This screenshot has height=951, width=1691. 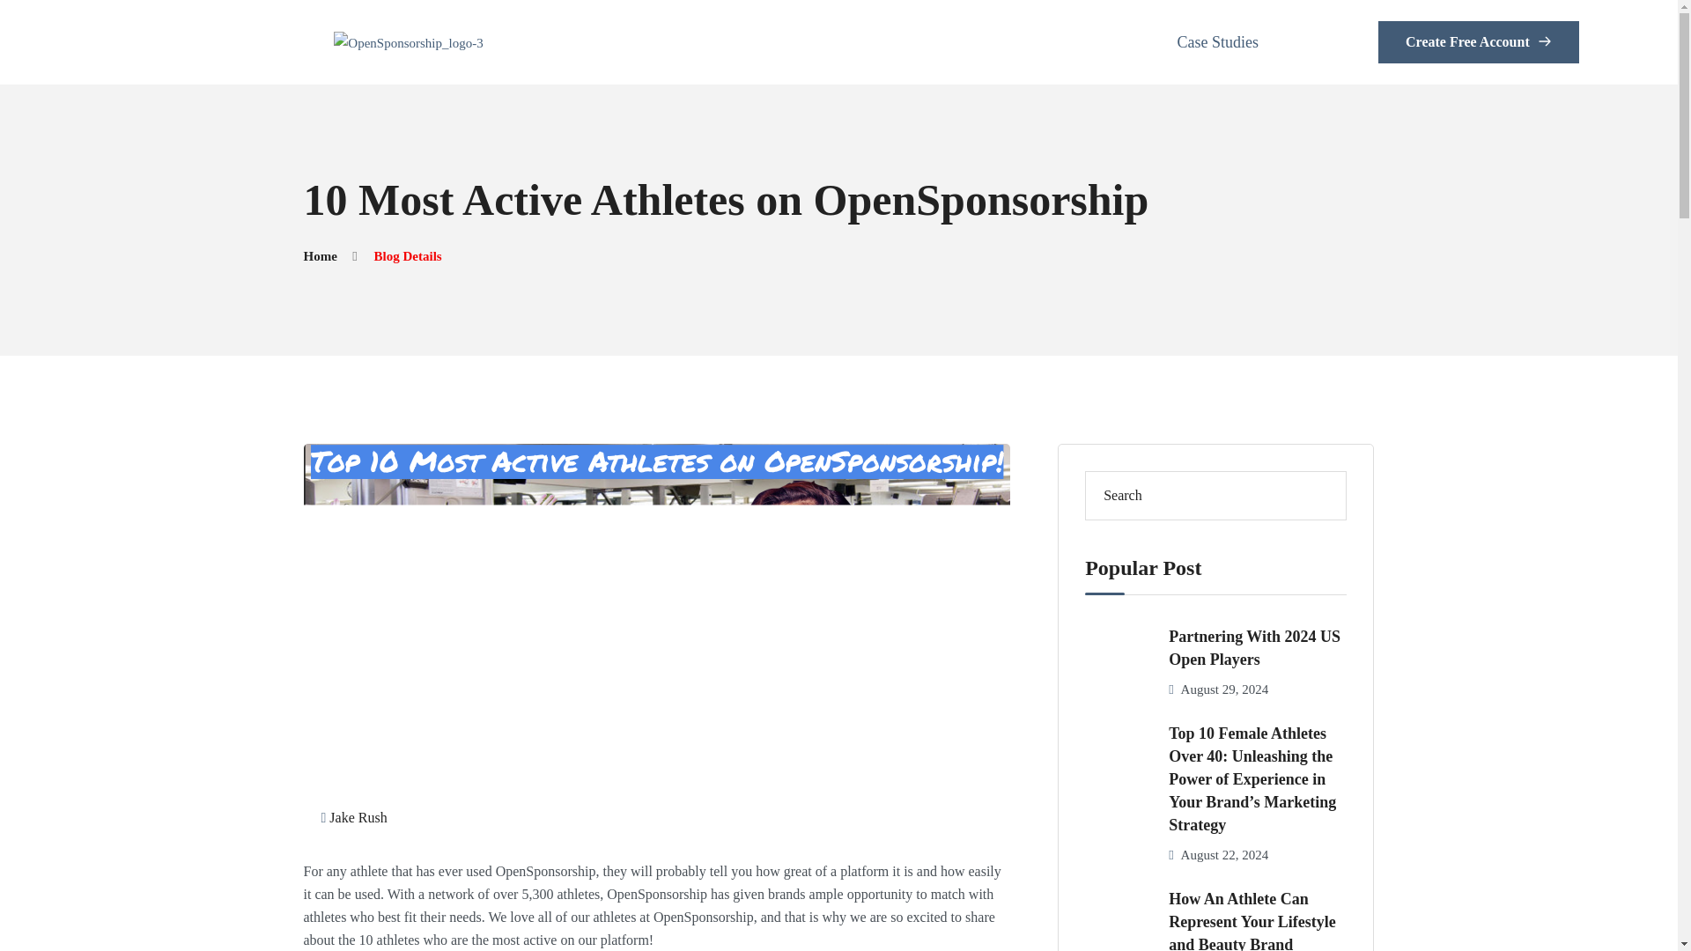 I want to click on Case Studies, so click(x=1218, y=42).